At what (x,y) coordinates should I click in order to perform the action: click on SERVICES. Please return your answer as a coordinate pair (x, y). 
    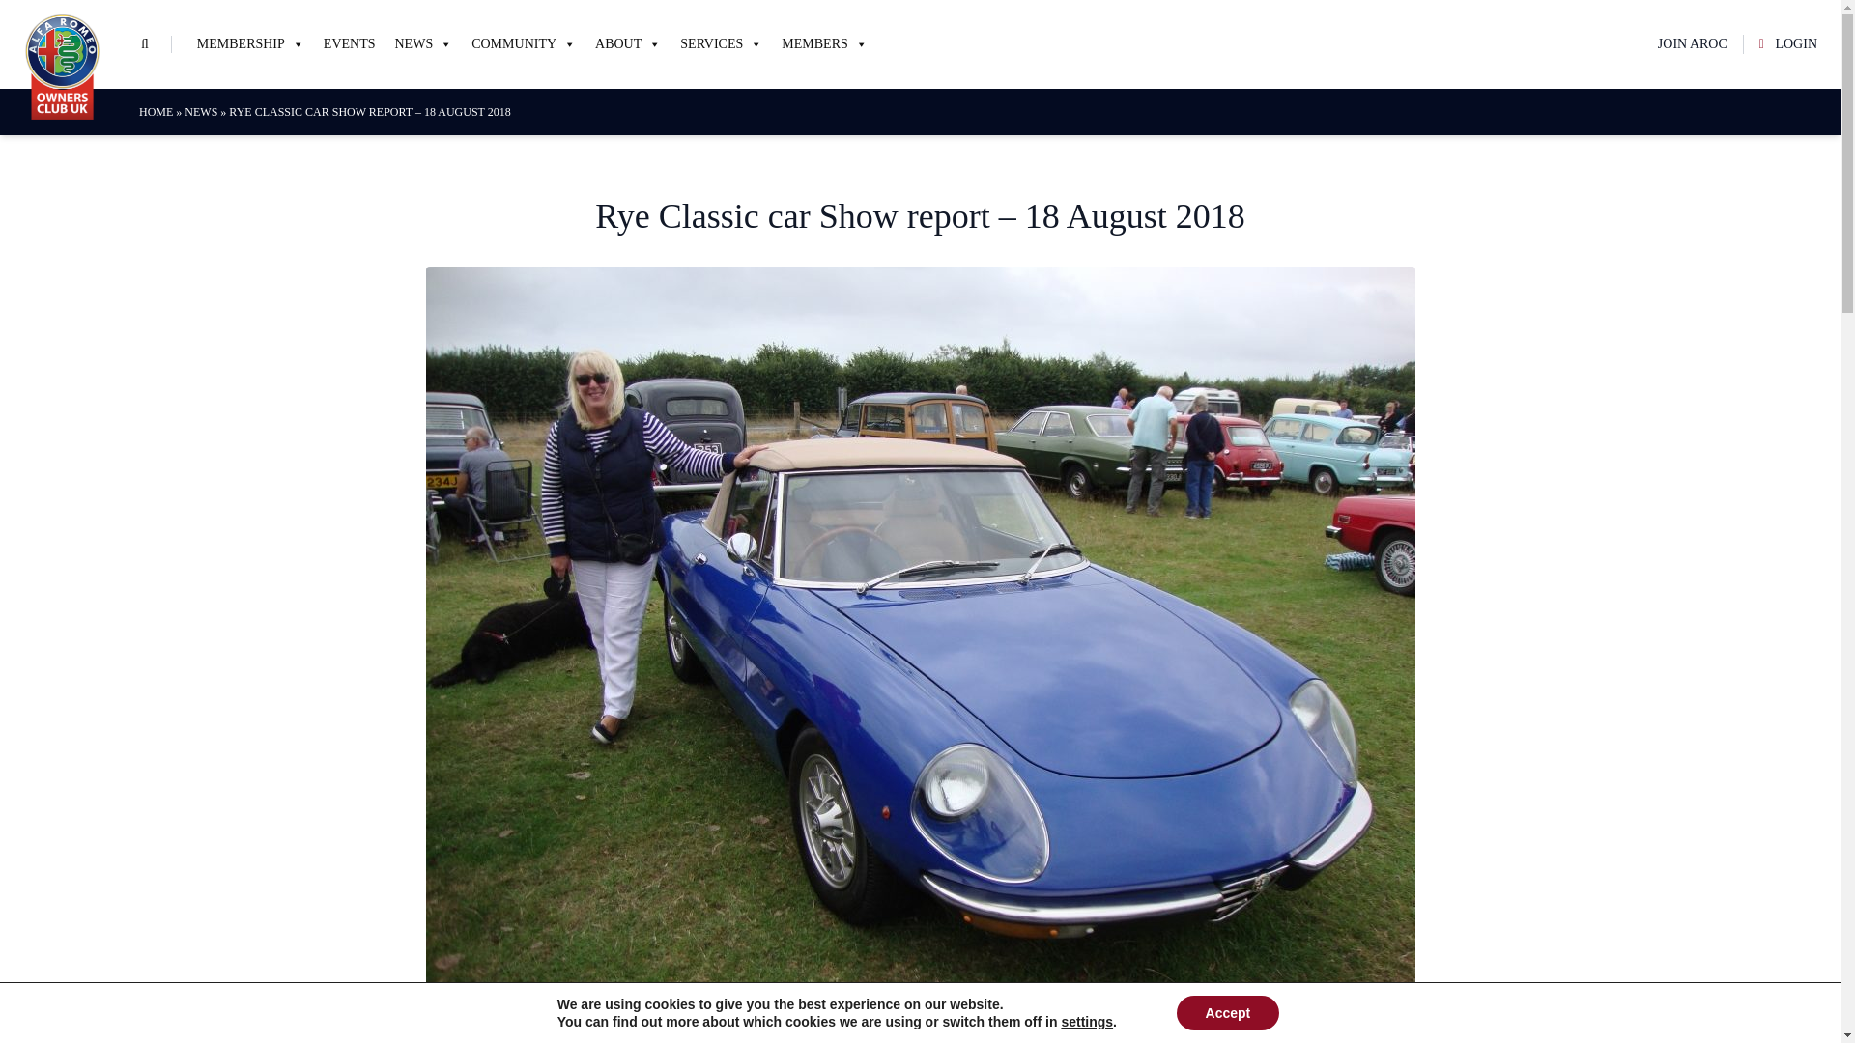
    Looking at the image, I should click on (721, 44).